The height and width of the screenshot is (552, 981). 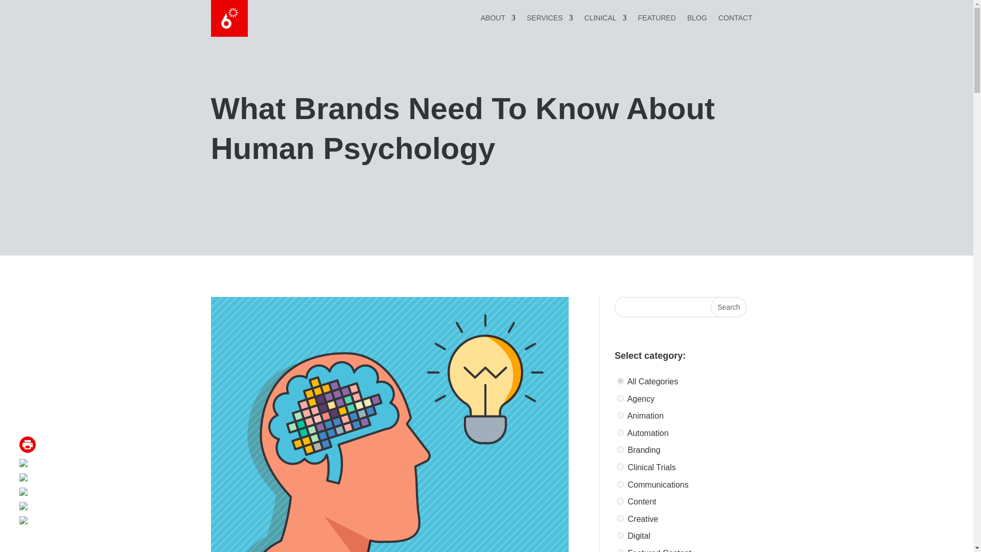 What do you see at coordinates (620, 518) in the screenshot?
I see `107` at bounding box center [620, 518].